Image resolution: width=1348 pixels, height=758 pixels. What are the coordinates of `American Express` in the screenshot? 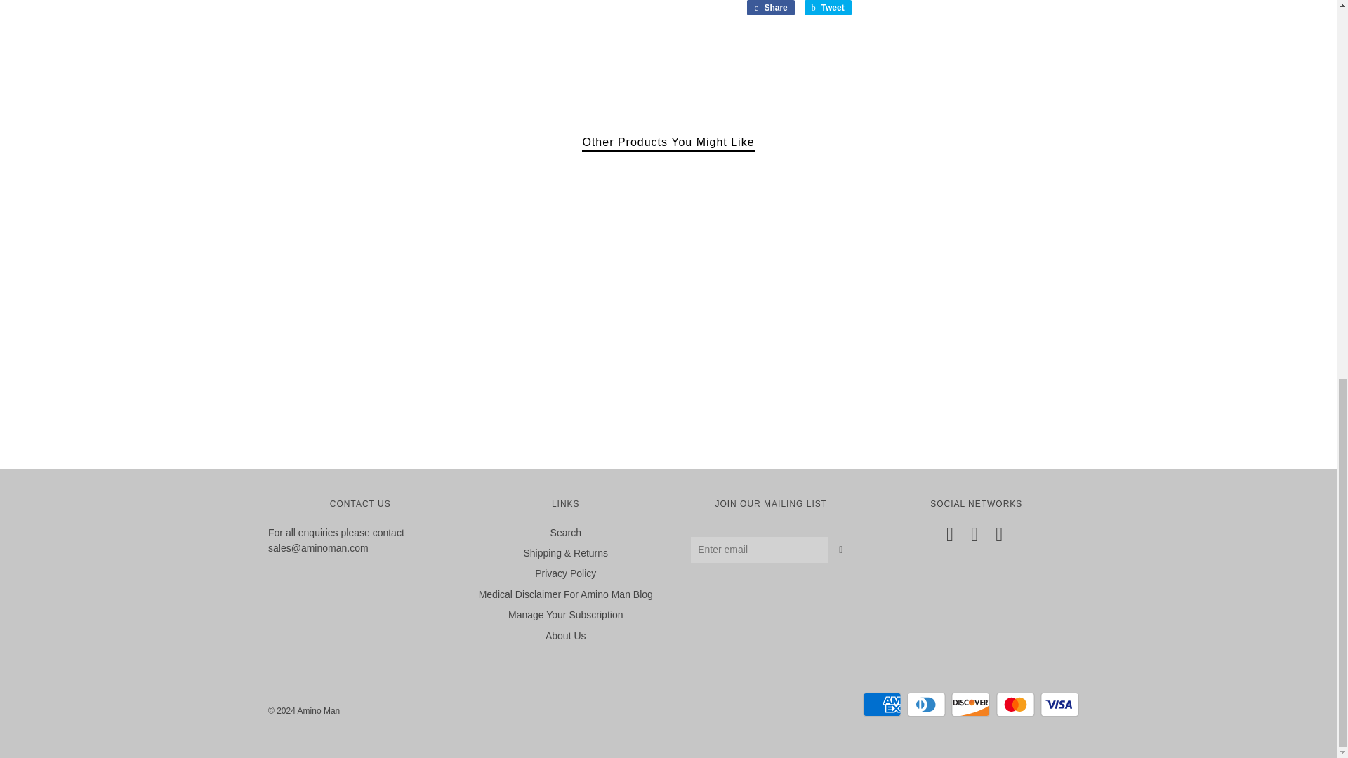 It's located at (882, 704).